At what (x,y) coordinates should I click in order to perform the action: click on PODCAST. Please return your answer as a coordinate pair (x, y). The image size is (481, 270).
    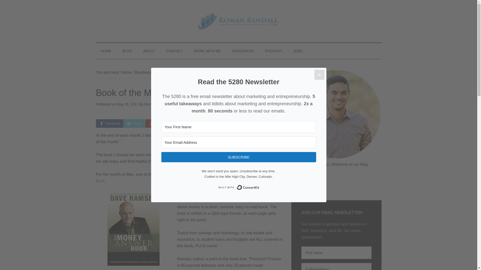
    Looking at the image, I should click on (274, 51).